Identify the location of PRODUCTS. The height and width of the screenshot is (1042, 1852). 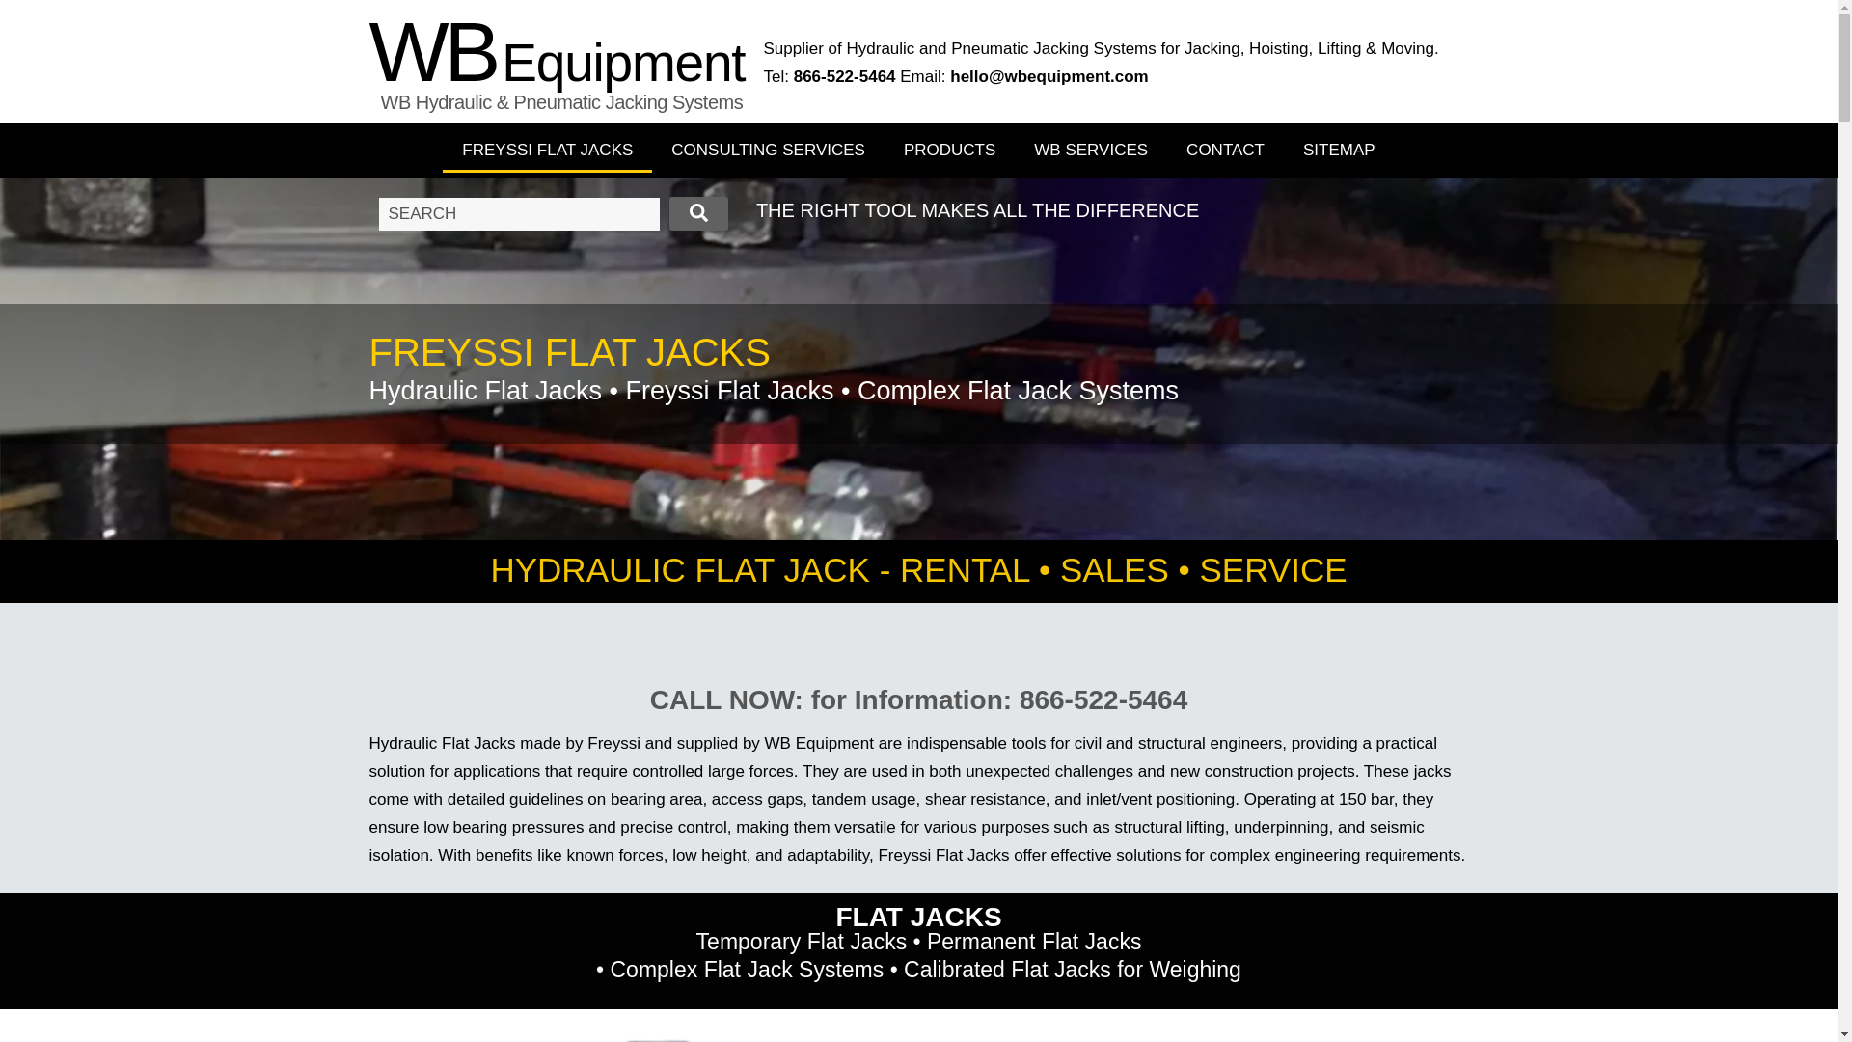
(949, 151).